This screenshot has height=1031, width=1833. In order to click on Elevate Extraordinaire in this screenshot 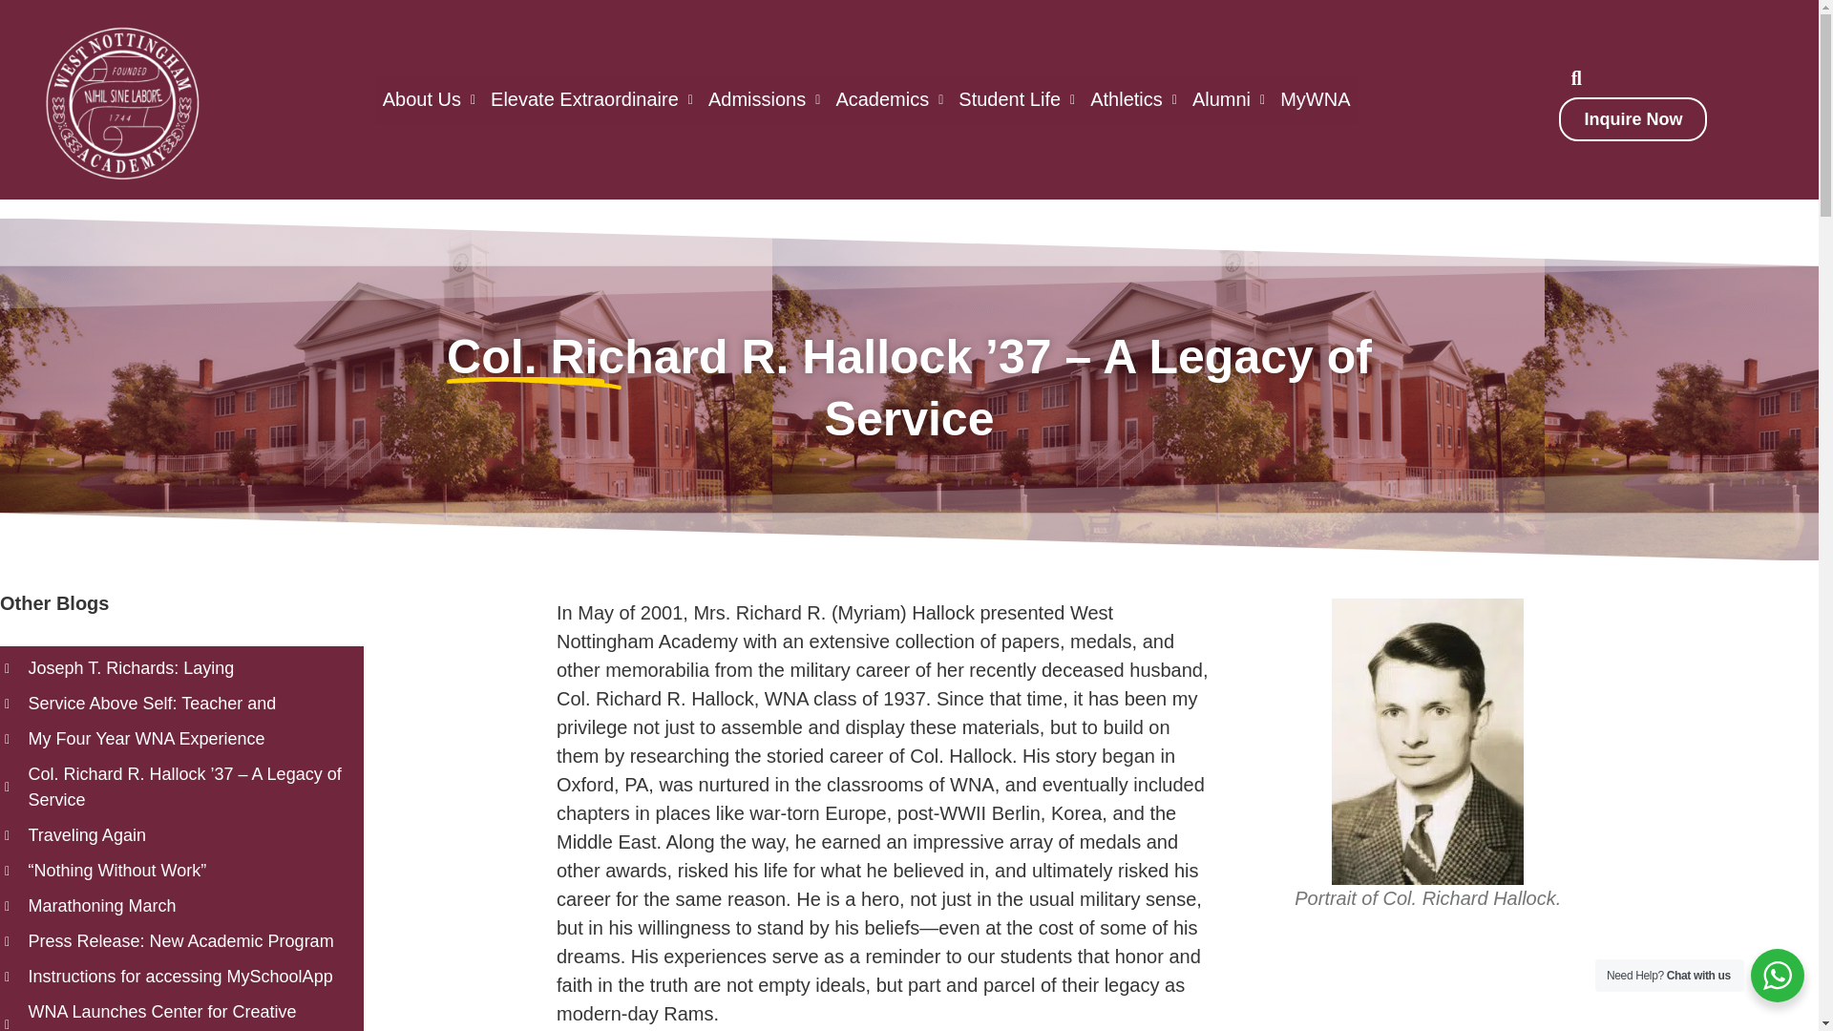, I will do `click(592, 99)`.